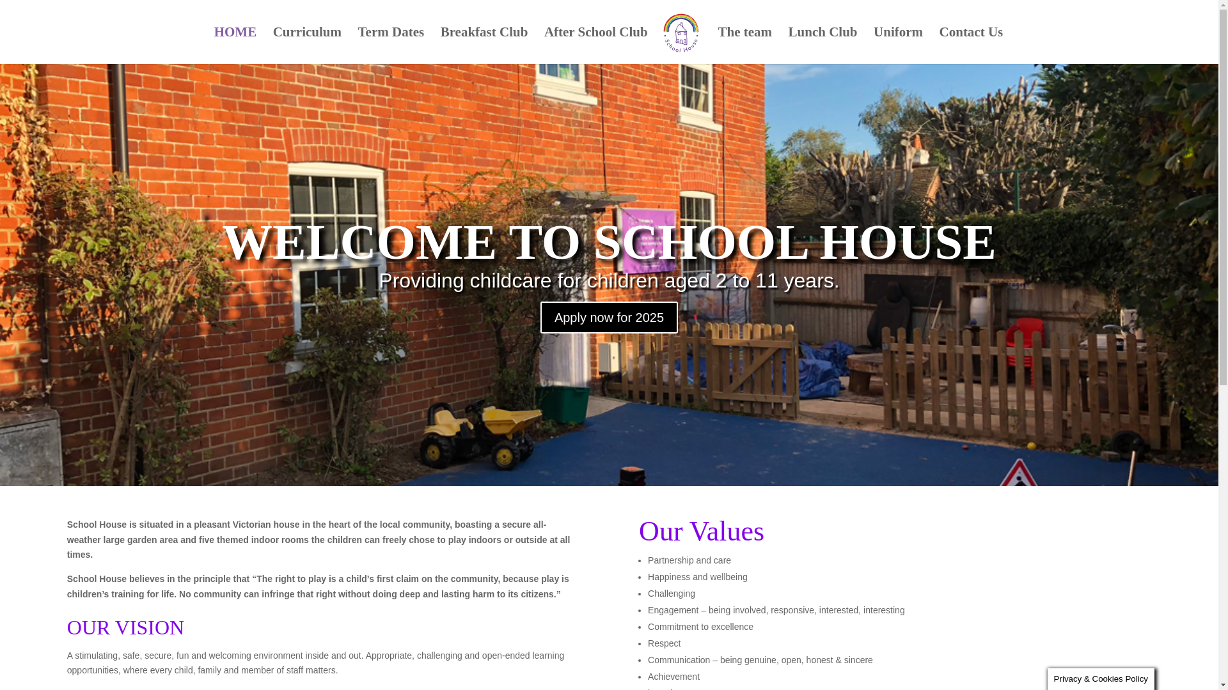 This screenshot has height=690, width=1228. I want to click on Term Dates, so click(391, 46).